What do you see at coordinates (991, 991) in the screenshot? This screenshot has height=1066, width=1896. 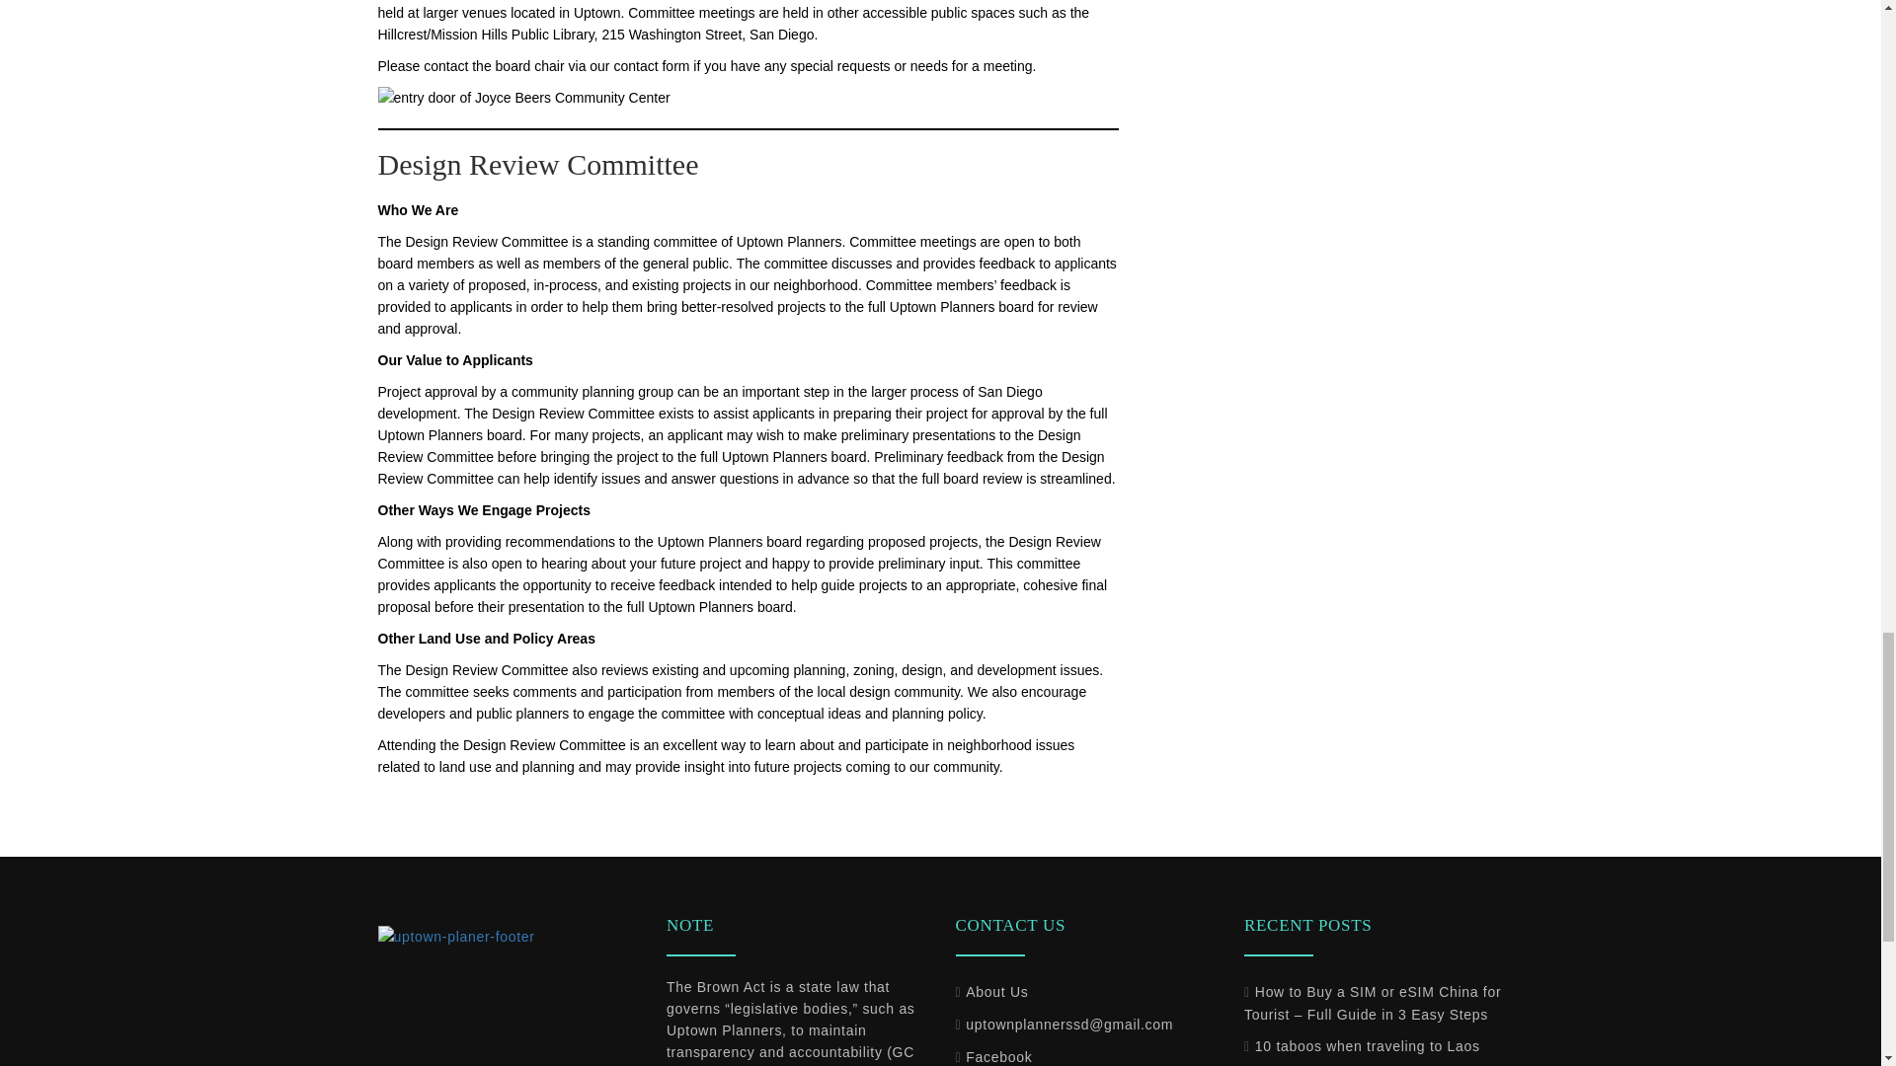 I see `About Us` at bounding box center [991, 991].